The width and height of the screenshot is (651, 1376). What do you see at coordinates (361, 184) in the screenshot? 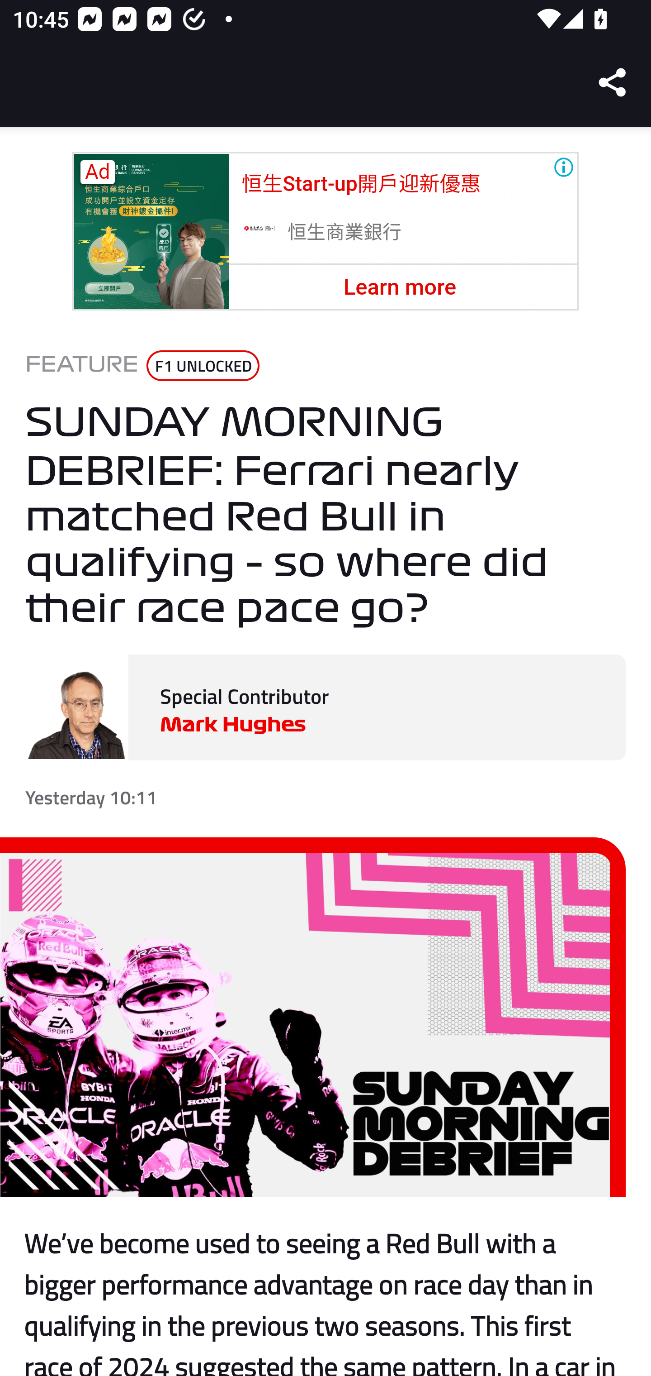
I see `恒生Start-up開戶迎新優惠` at bounding box center [361, 184].